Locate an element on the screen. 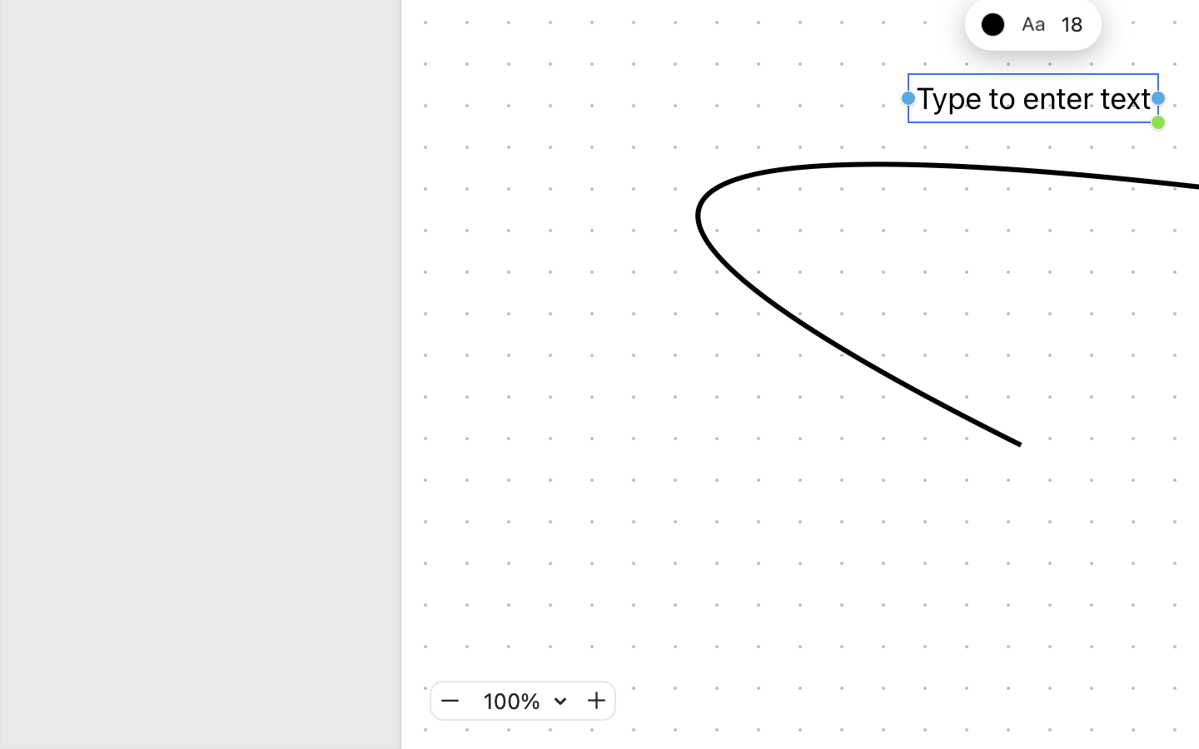 This screenshot has height=749, width=1199. Ornaments is located at coordinates (1099, 43).